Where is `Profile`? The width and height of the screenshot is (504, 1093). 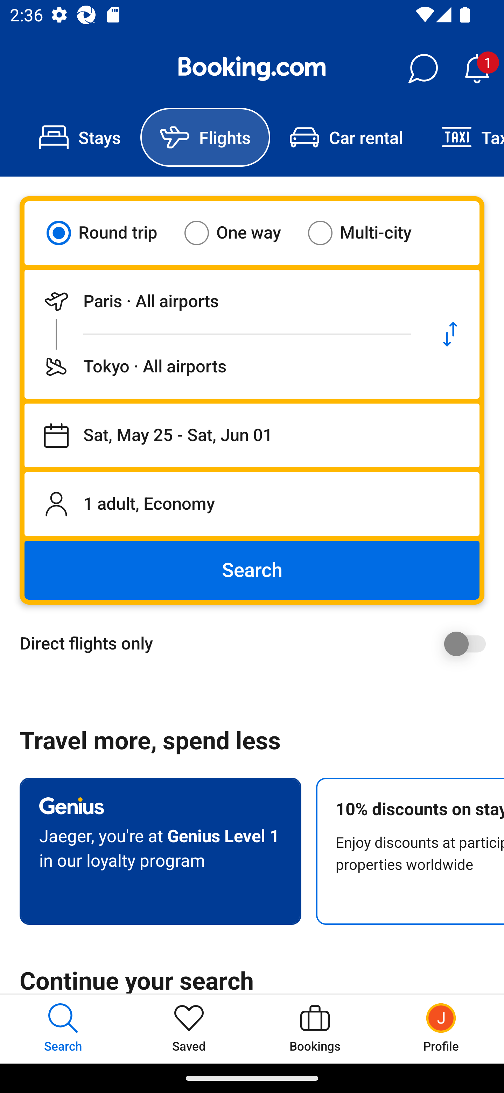 Profile is located at coordinates (441, 1029).